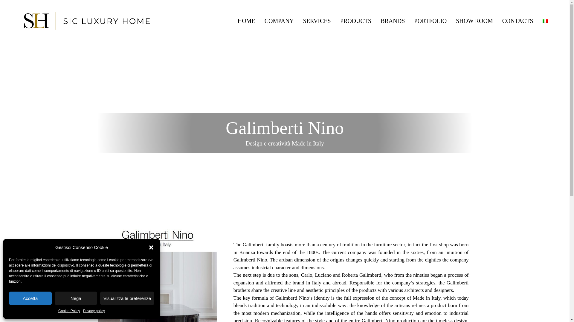  Describe the element at coordinates (157, 287) in the screenshot. I see `Galimberti Nino` at that location.